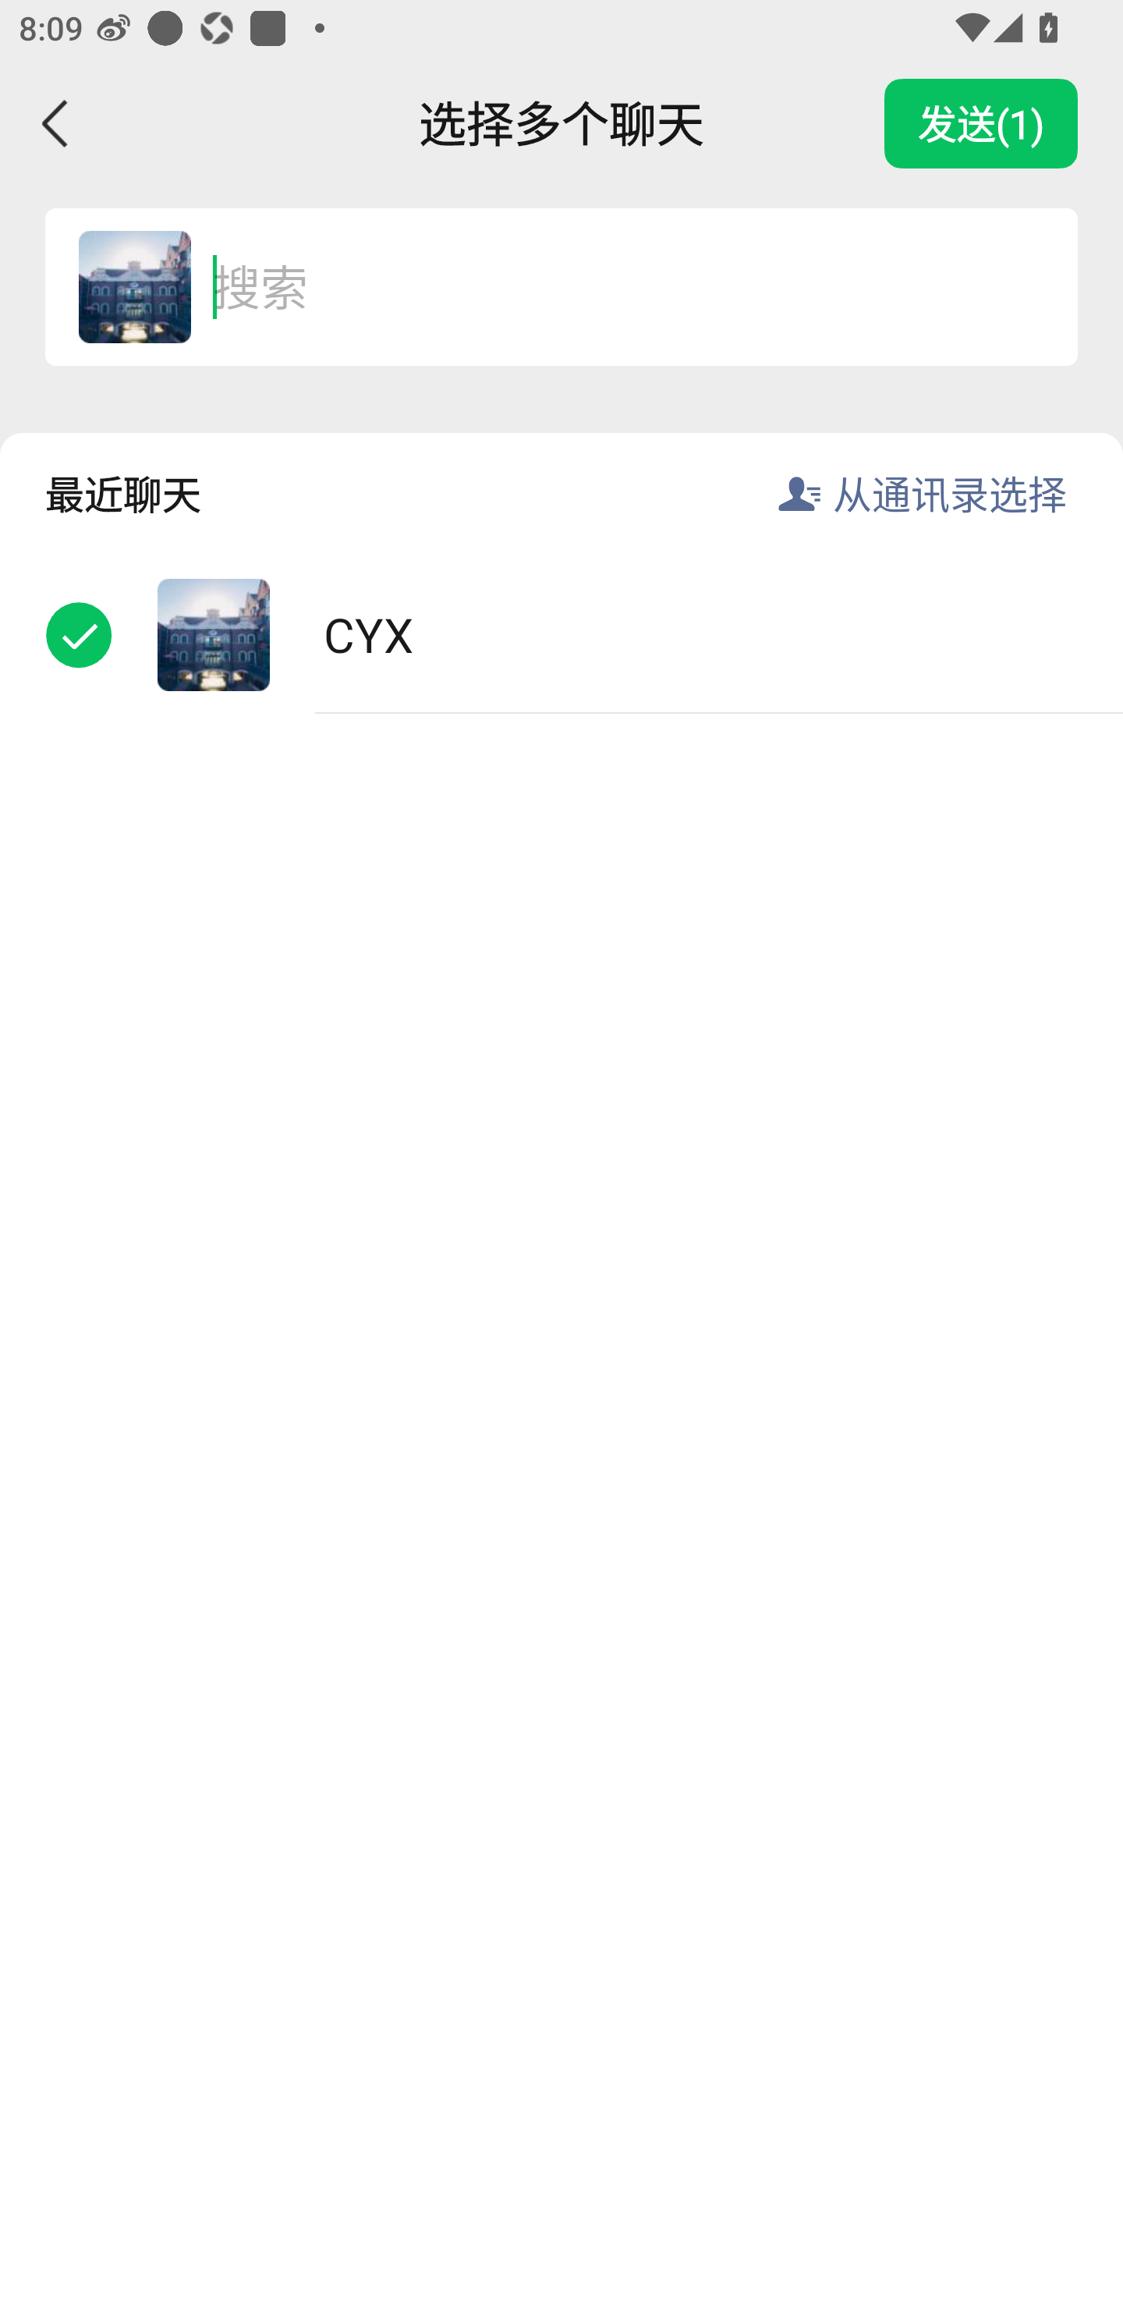  I want to click on 搜索, so click(616, 286).